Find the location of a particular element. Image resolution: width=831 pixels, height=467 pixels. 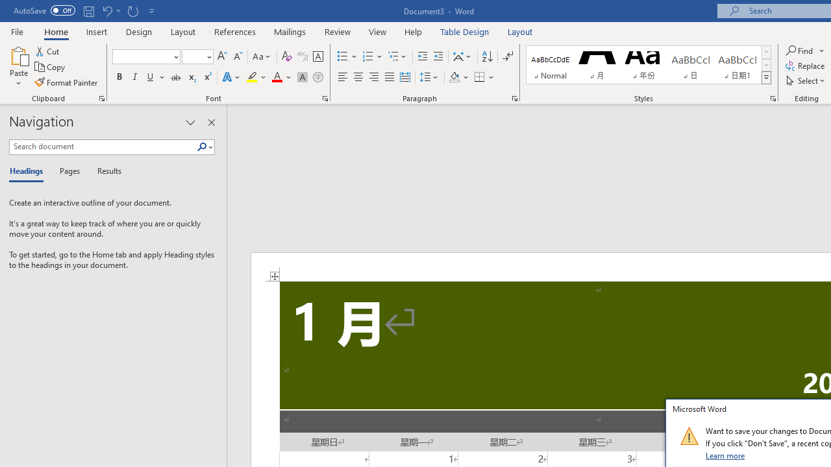

Clear Formatting is located at coordinates (287, 57).